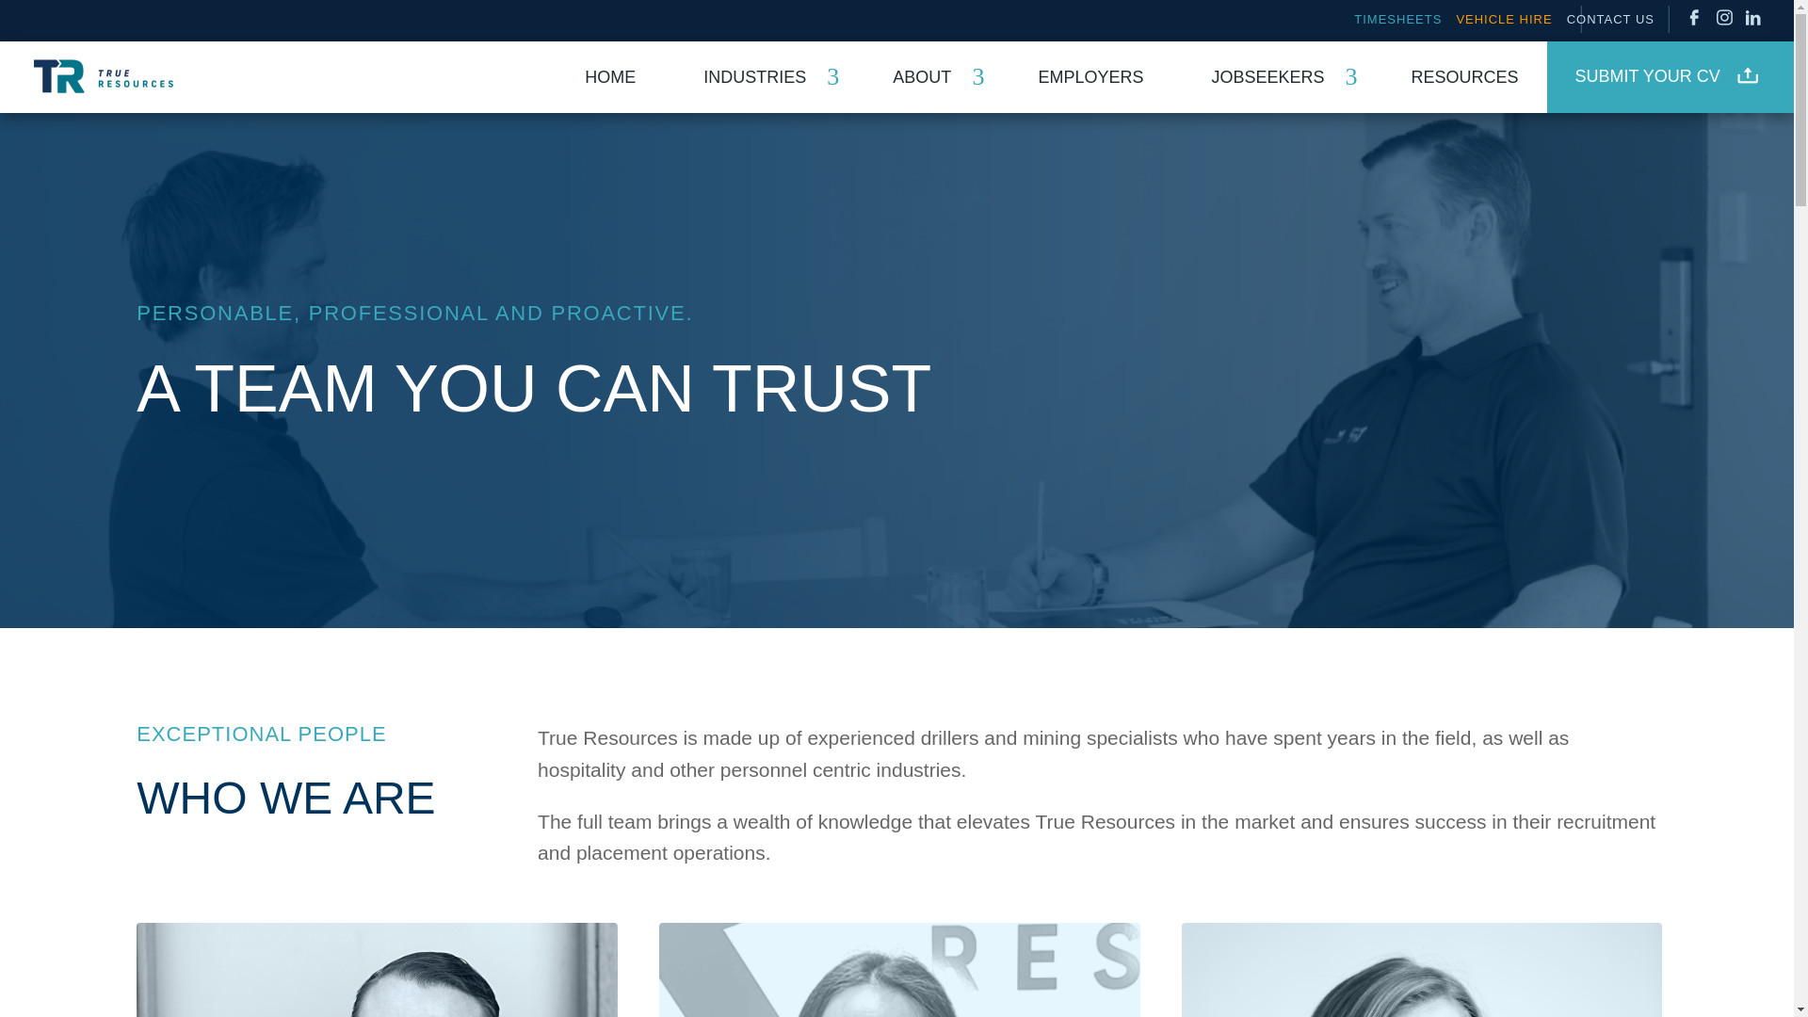  What do you see at coordinates (1422, 970) in the screenshot?
I see `Jamie` at bounding box center [1422, 970].